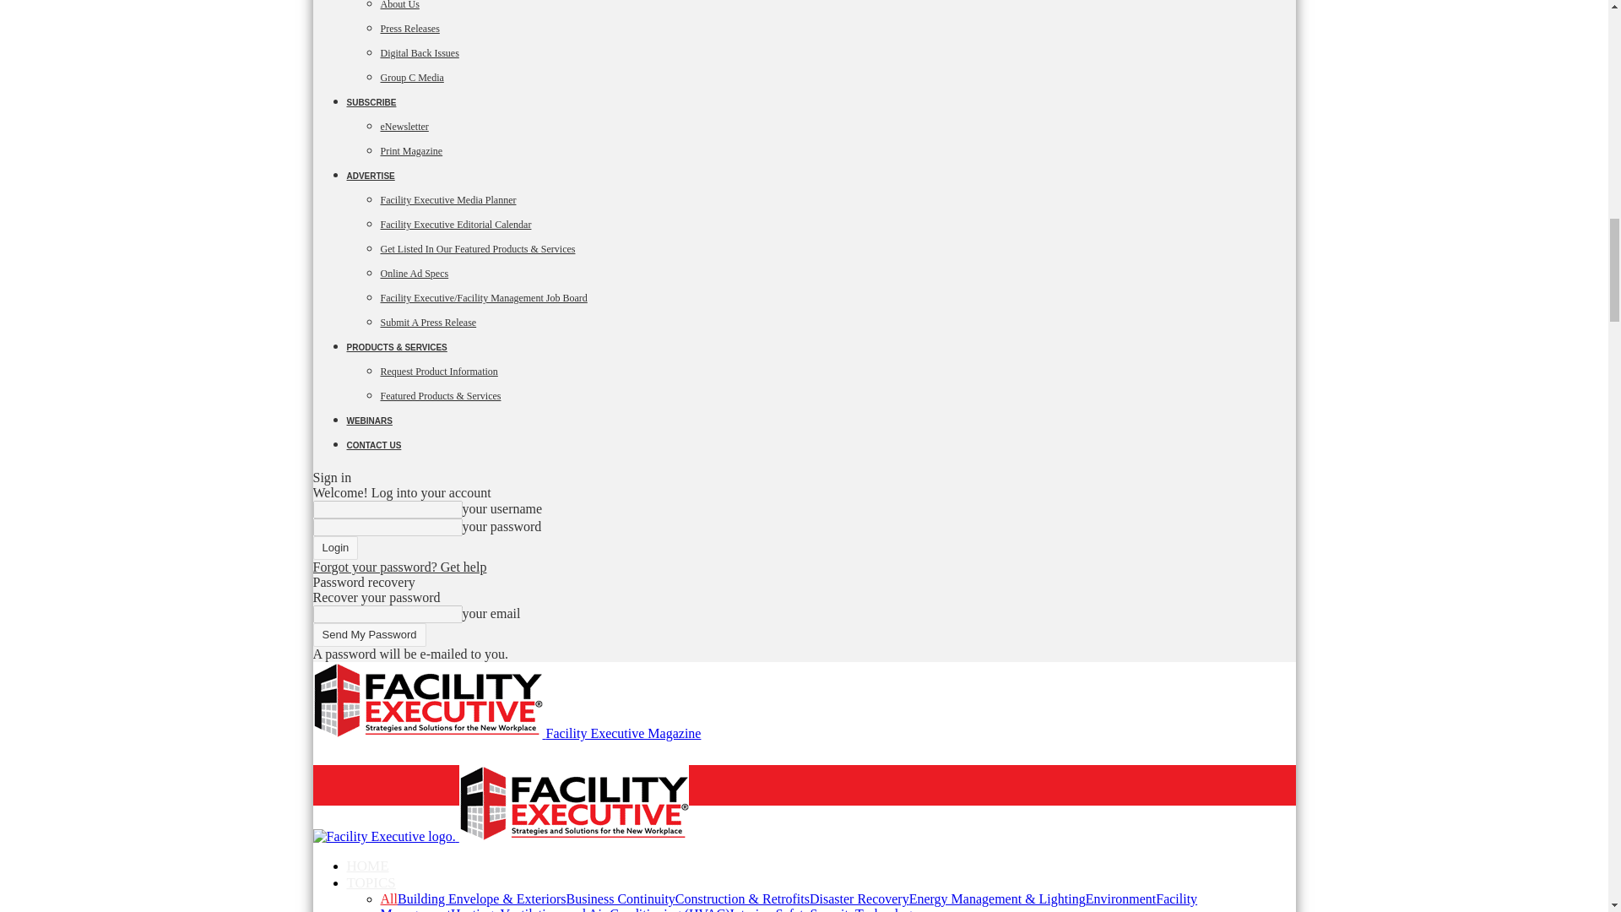  Describe the element at coordinates (427, 699) in the screenshot. I see `Strategies and Solutions for the New Workplace` at that location.